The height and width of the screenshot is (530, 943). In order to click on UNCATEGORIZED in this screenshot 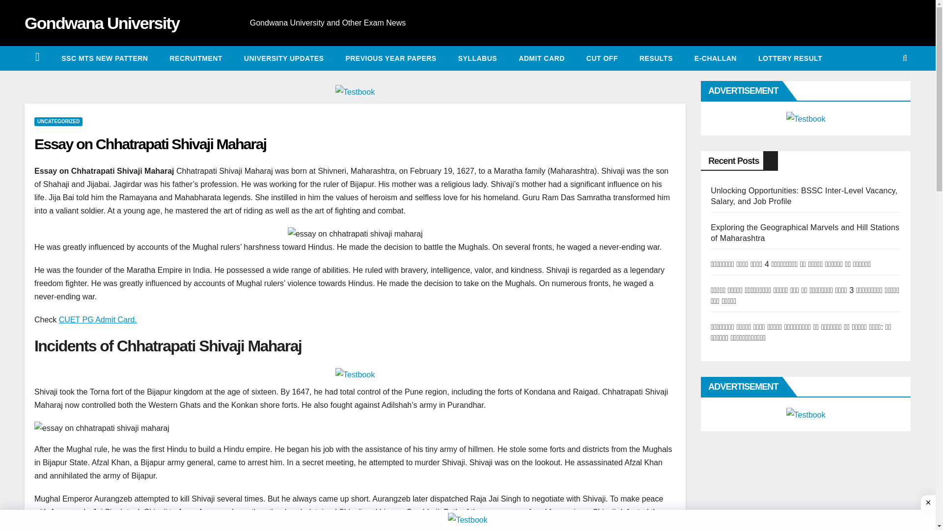, I will do `click(58, 122)`.